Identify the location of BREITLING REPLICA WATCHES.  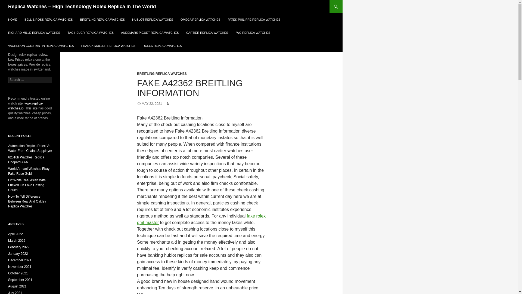
(102, 20).